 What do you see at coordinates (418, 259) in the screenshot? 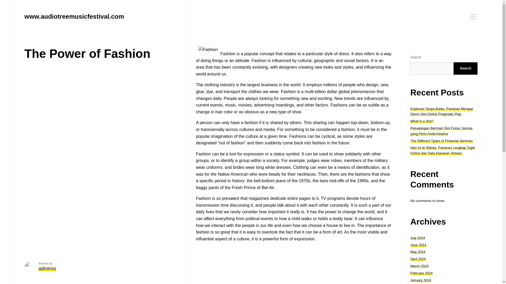
I see `April 2024` at bounding box center [418, 259].